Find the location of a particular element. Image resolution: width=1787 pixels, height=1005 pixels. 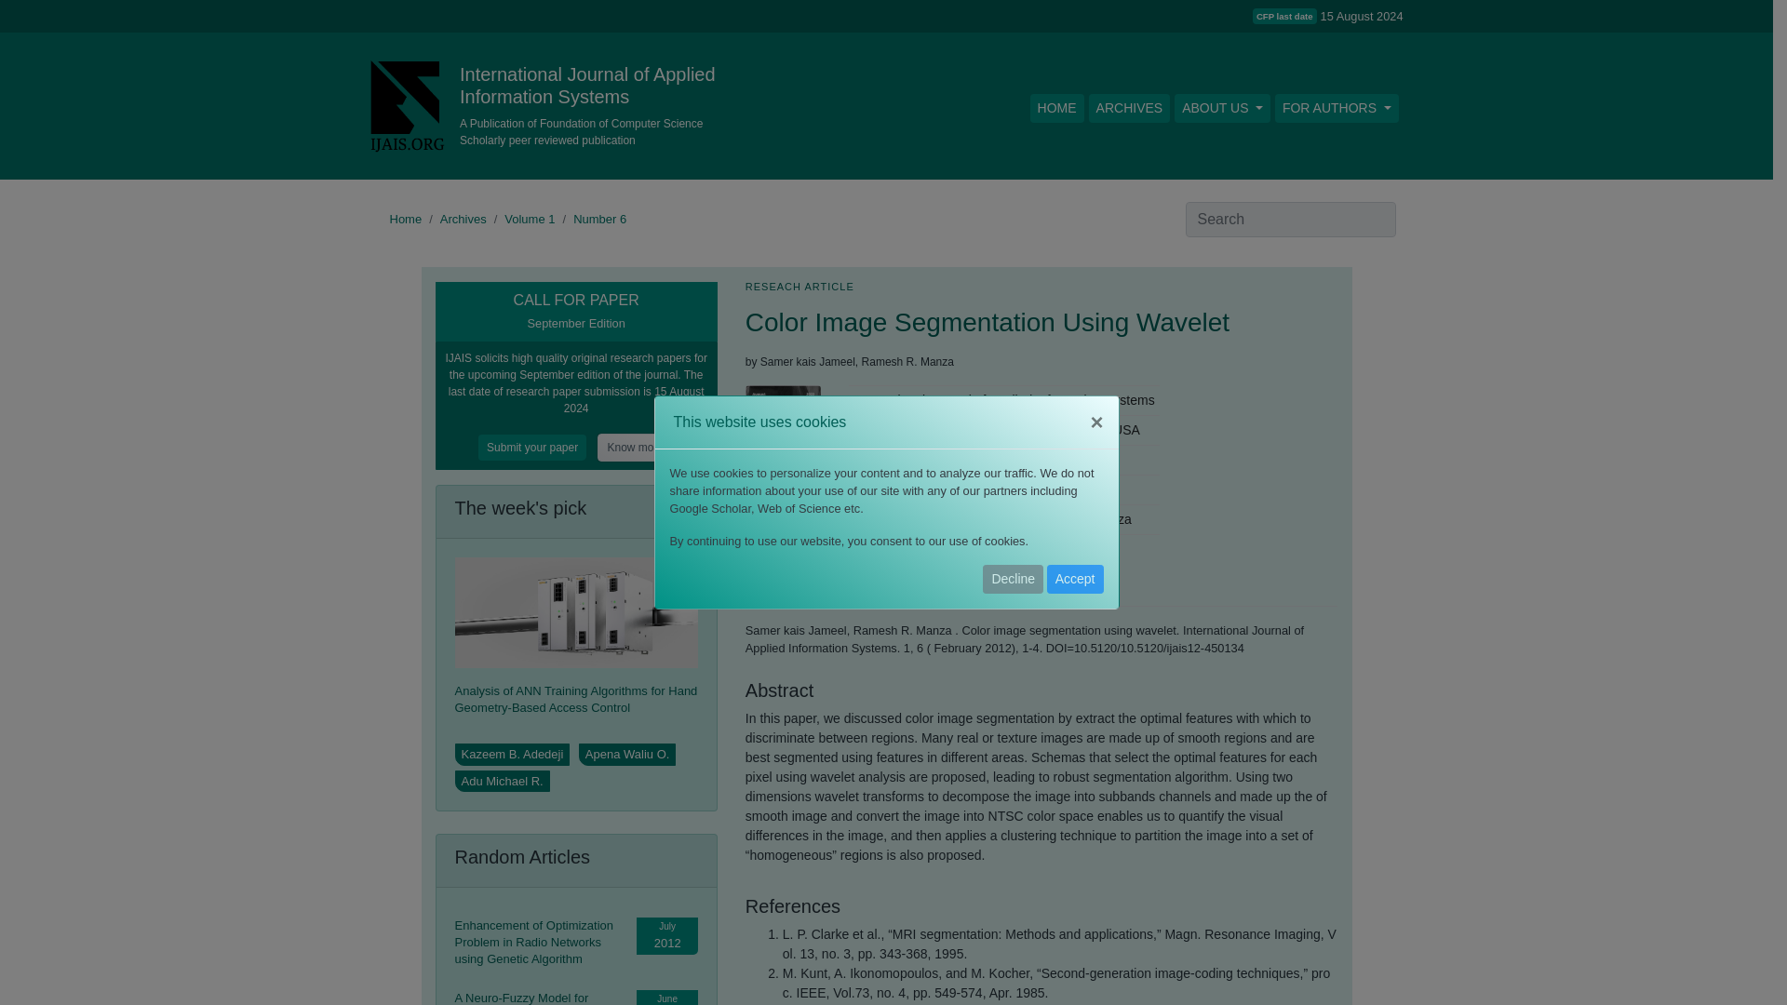

HOME is located at coordinates (1057, 108).